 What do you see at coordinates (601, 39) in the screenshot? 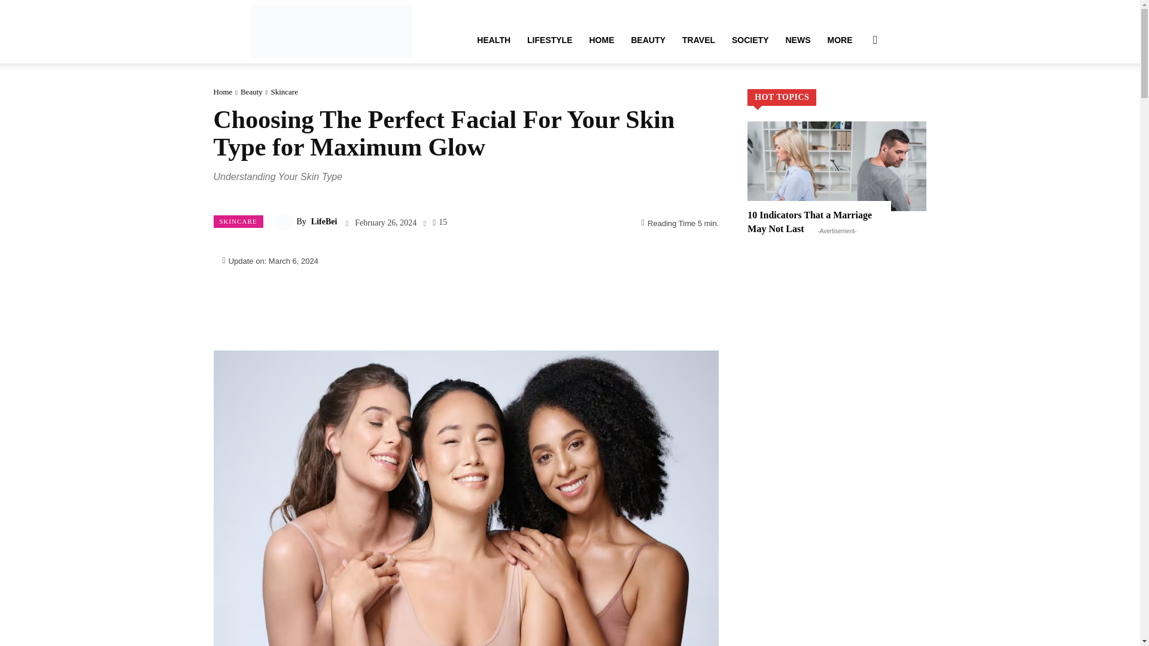
I see `HOME` at bounding box center [601, 39].